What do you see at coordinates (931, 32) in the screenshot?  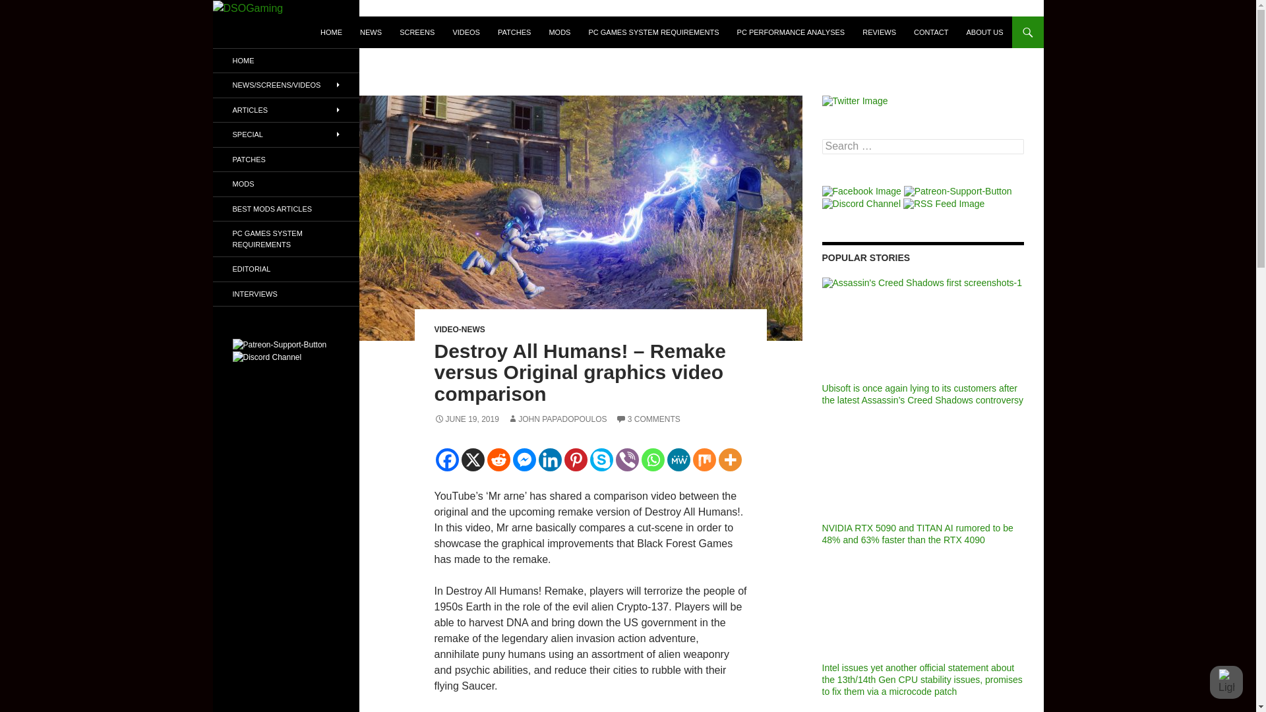 I see `CONTACT` at bounding box center [931, 32].